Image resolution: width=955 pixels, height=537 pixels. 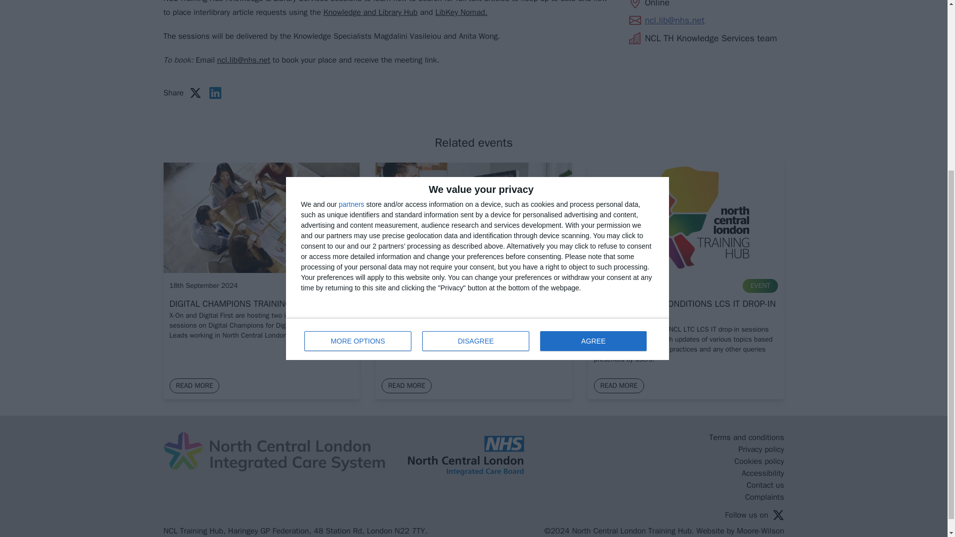 What do you see at coordinates (258, 304) in the screenshot?
I see `Privacy policy` at bounding box center [258, 304].